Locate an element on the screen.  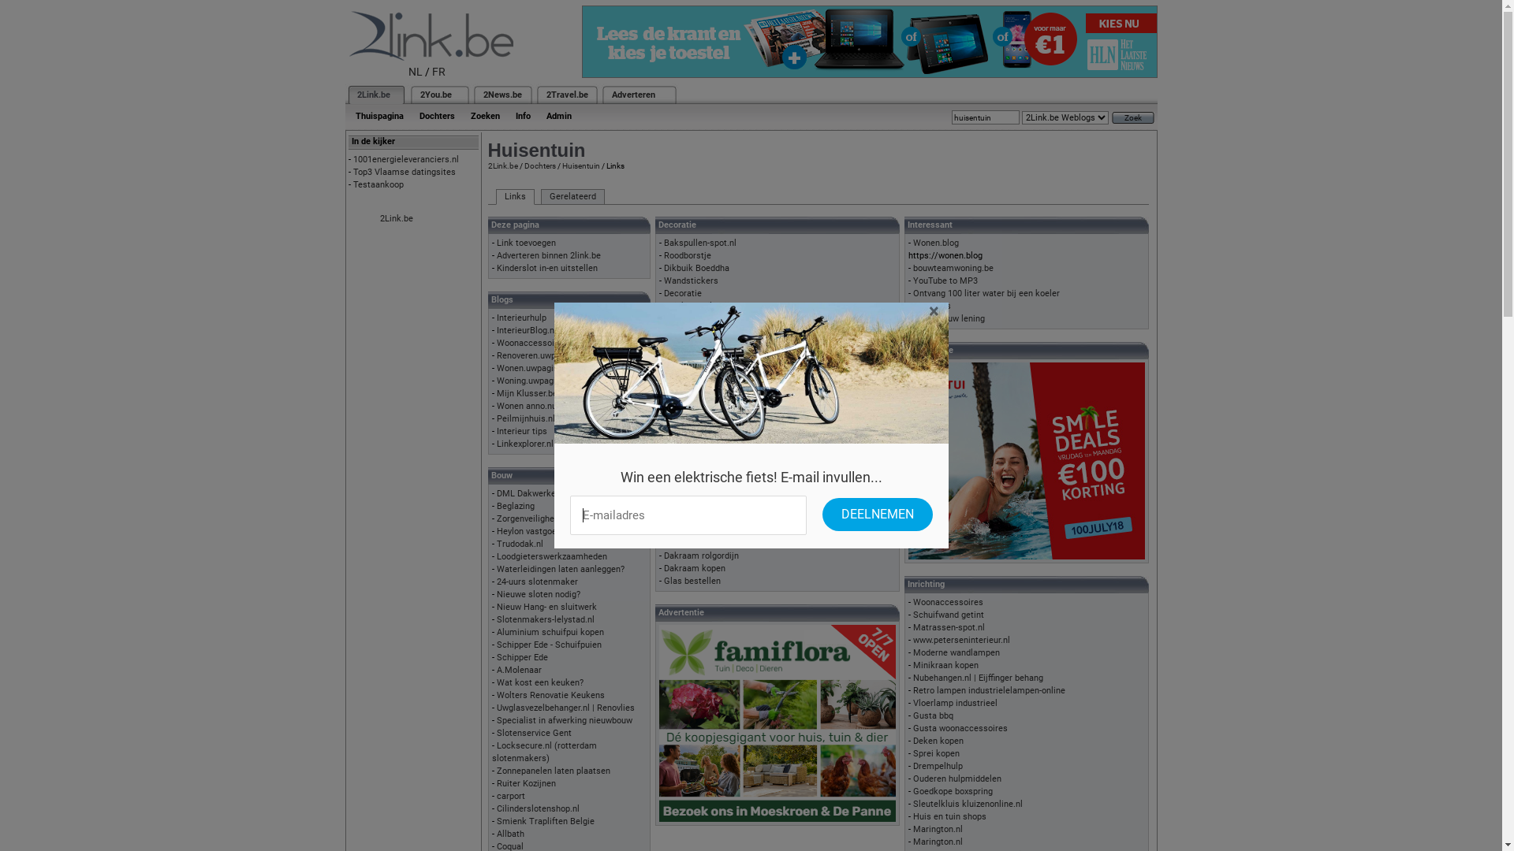
Moderne wandlampen is located at coordinates (957, 652).